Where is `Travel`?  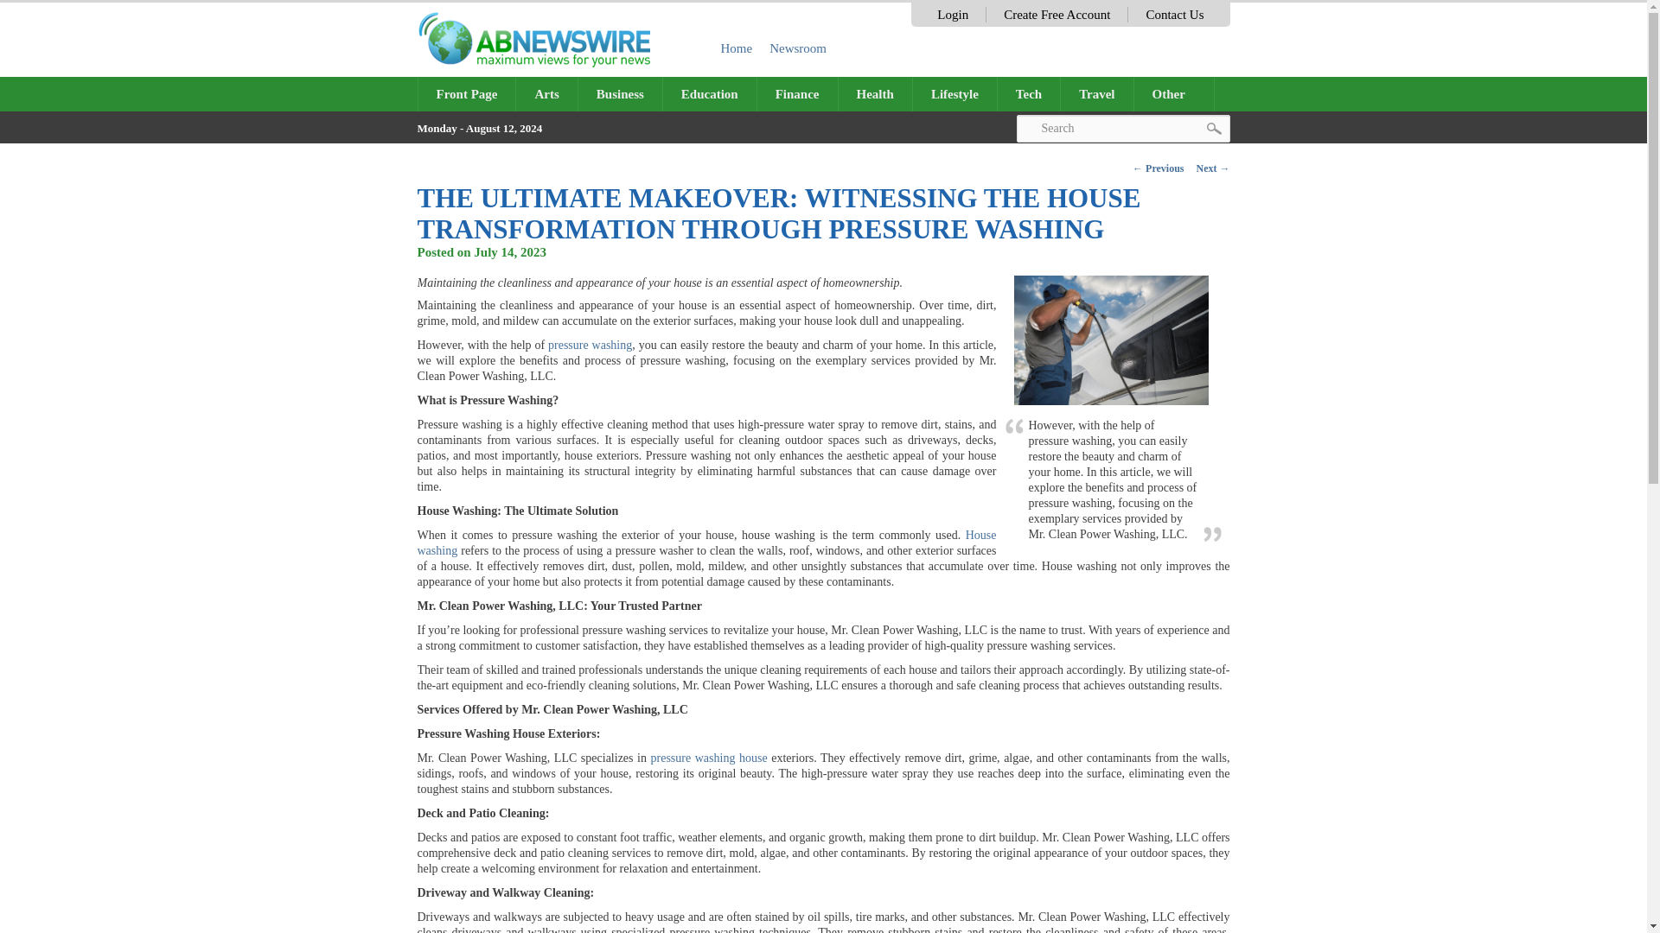 Travel is located at coordinates (1096, 93).